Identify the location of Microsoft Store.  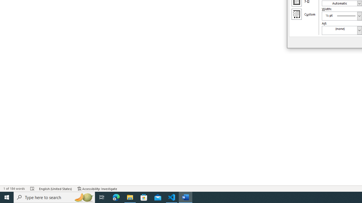
(144, 197).